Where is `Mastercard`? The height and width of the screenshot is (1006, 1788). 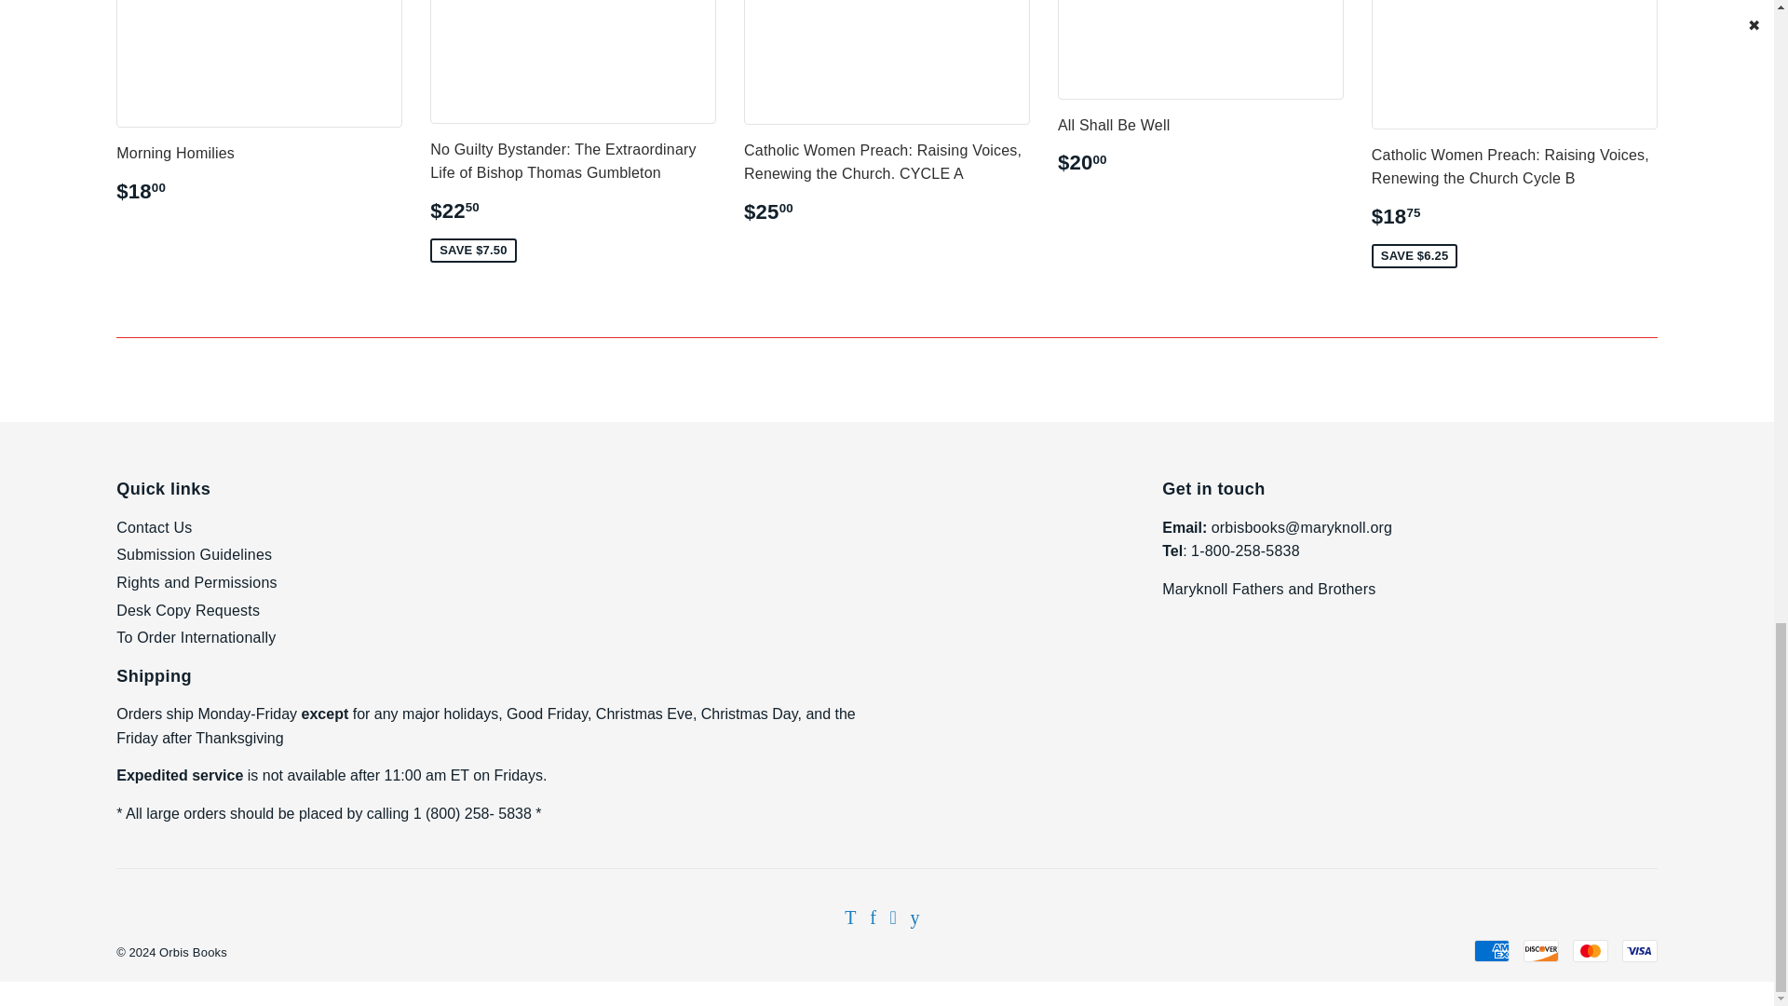
Mastercard is located at coordinates (1591, 950).